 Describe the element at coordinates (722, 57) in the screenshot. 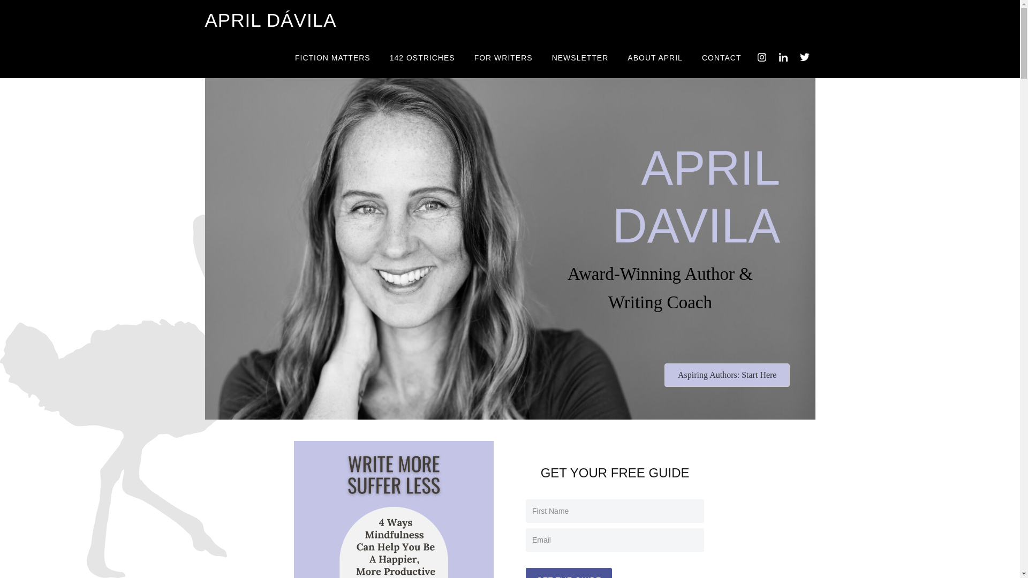

I see `CONTACT` at that location.